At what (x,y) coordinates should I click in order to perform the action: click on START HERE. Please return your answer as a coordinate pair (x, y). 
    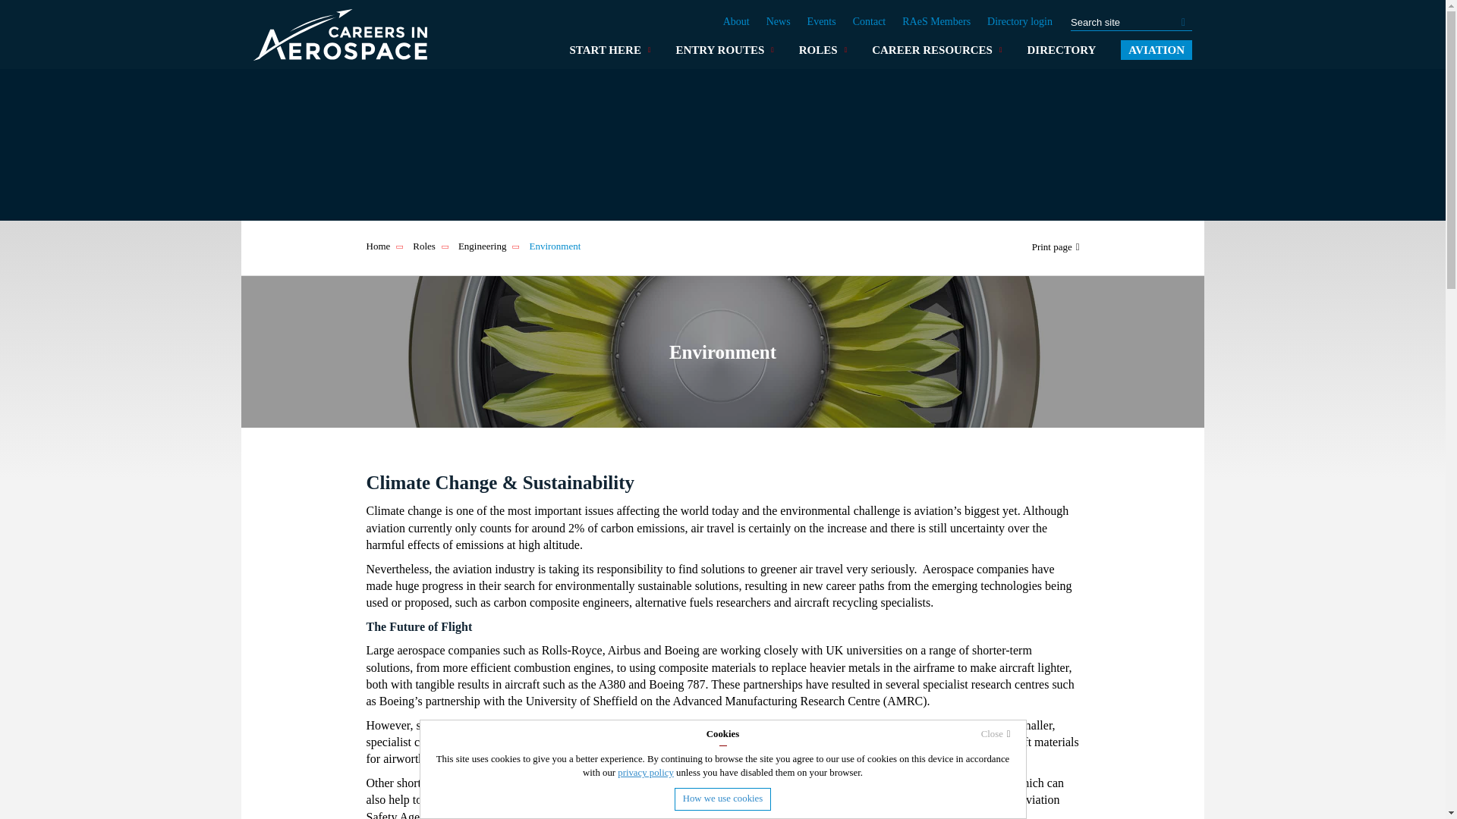
    Looking at the image, I should click on (607, 49).